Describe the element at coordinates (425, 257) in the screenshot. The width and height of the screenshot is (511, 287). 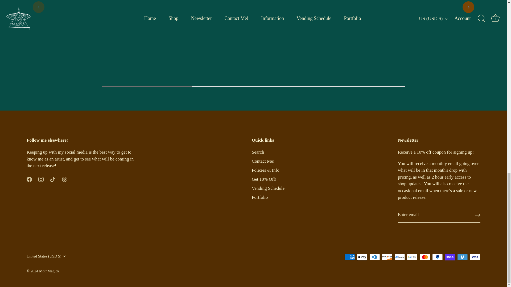
I see `Mastercard` at that location.